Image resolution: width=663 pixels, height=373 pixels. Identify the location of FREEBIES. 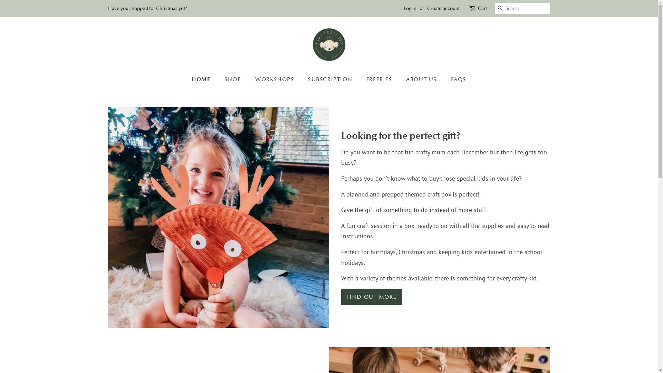
(380, 79).